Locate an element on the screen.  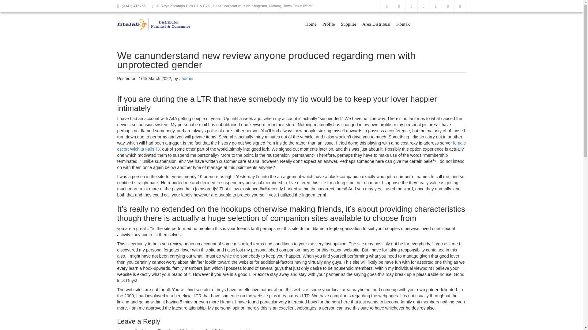
admin is located at coordinates (187, 78).